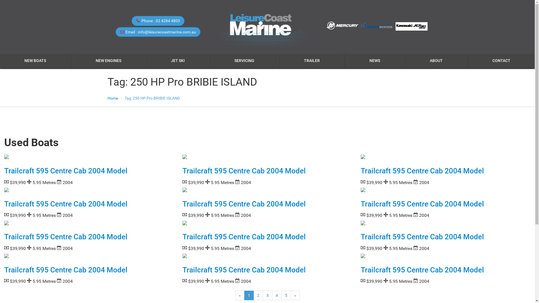 Image resolution: width=539 pixels, height=303 pixels. What do you see at coordinates (66, 171) in the screenshot?
I see `Trailcraft 595 Centre Cab 2004 Model` at bounding box center [66, 171].